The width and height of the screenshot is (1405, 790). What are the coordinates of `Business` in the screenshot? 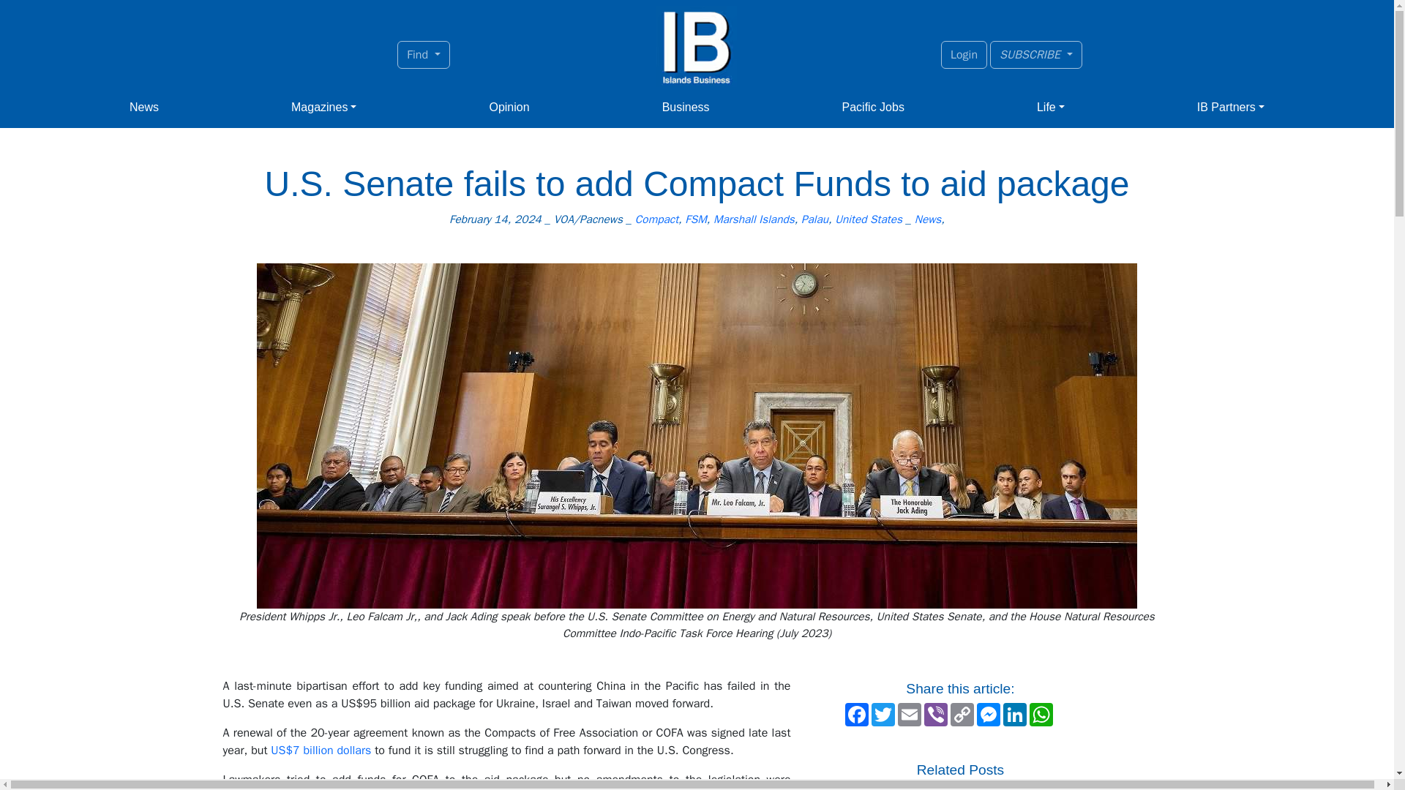 It's located at (685, 108).